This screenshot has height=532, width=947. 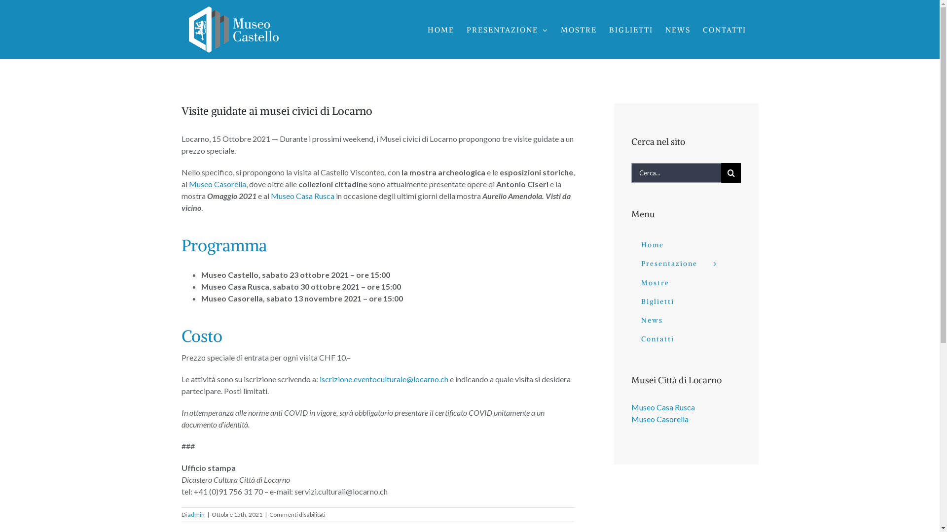 What do you see at coordinates (678, 30) in the screenshot?
I see `NEWS` at bounding box center [678, 30].